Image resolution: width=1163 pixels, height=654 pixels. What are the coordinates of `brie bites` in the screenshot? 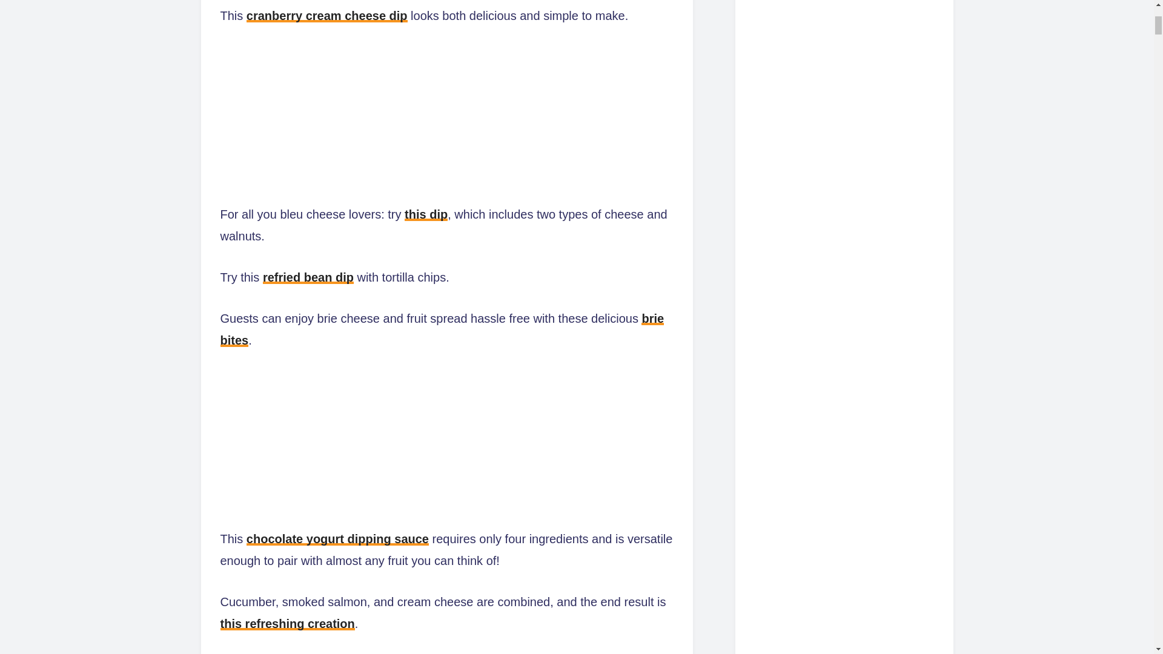 It's located at (442, 329).